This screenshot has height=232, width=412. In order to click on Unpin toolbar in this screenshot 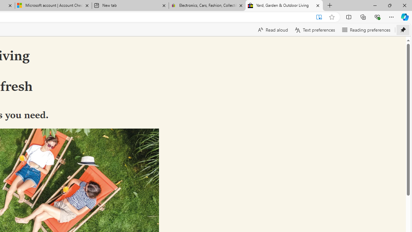, I will do `click(403, 30)`.